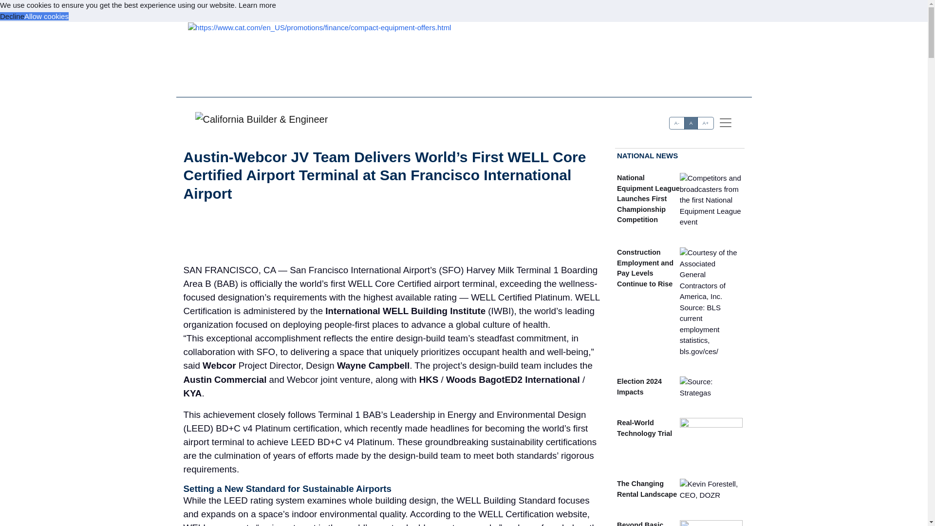 The width and height of the screenshot is (935, 526). Describe the element at coordinates (648, 155) in the screenshot. I see `NATIONAL NEWS` at that location.